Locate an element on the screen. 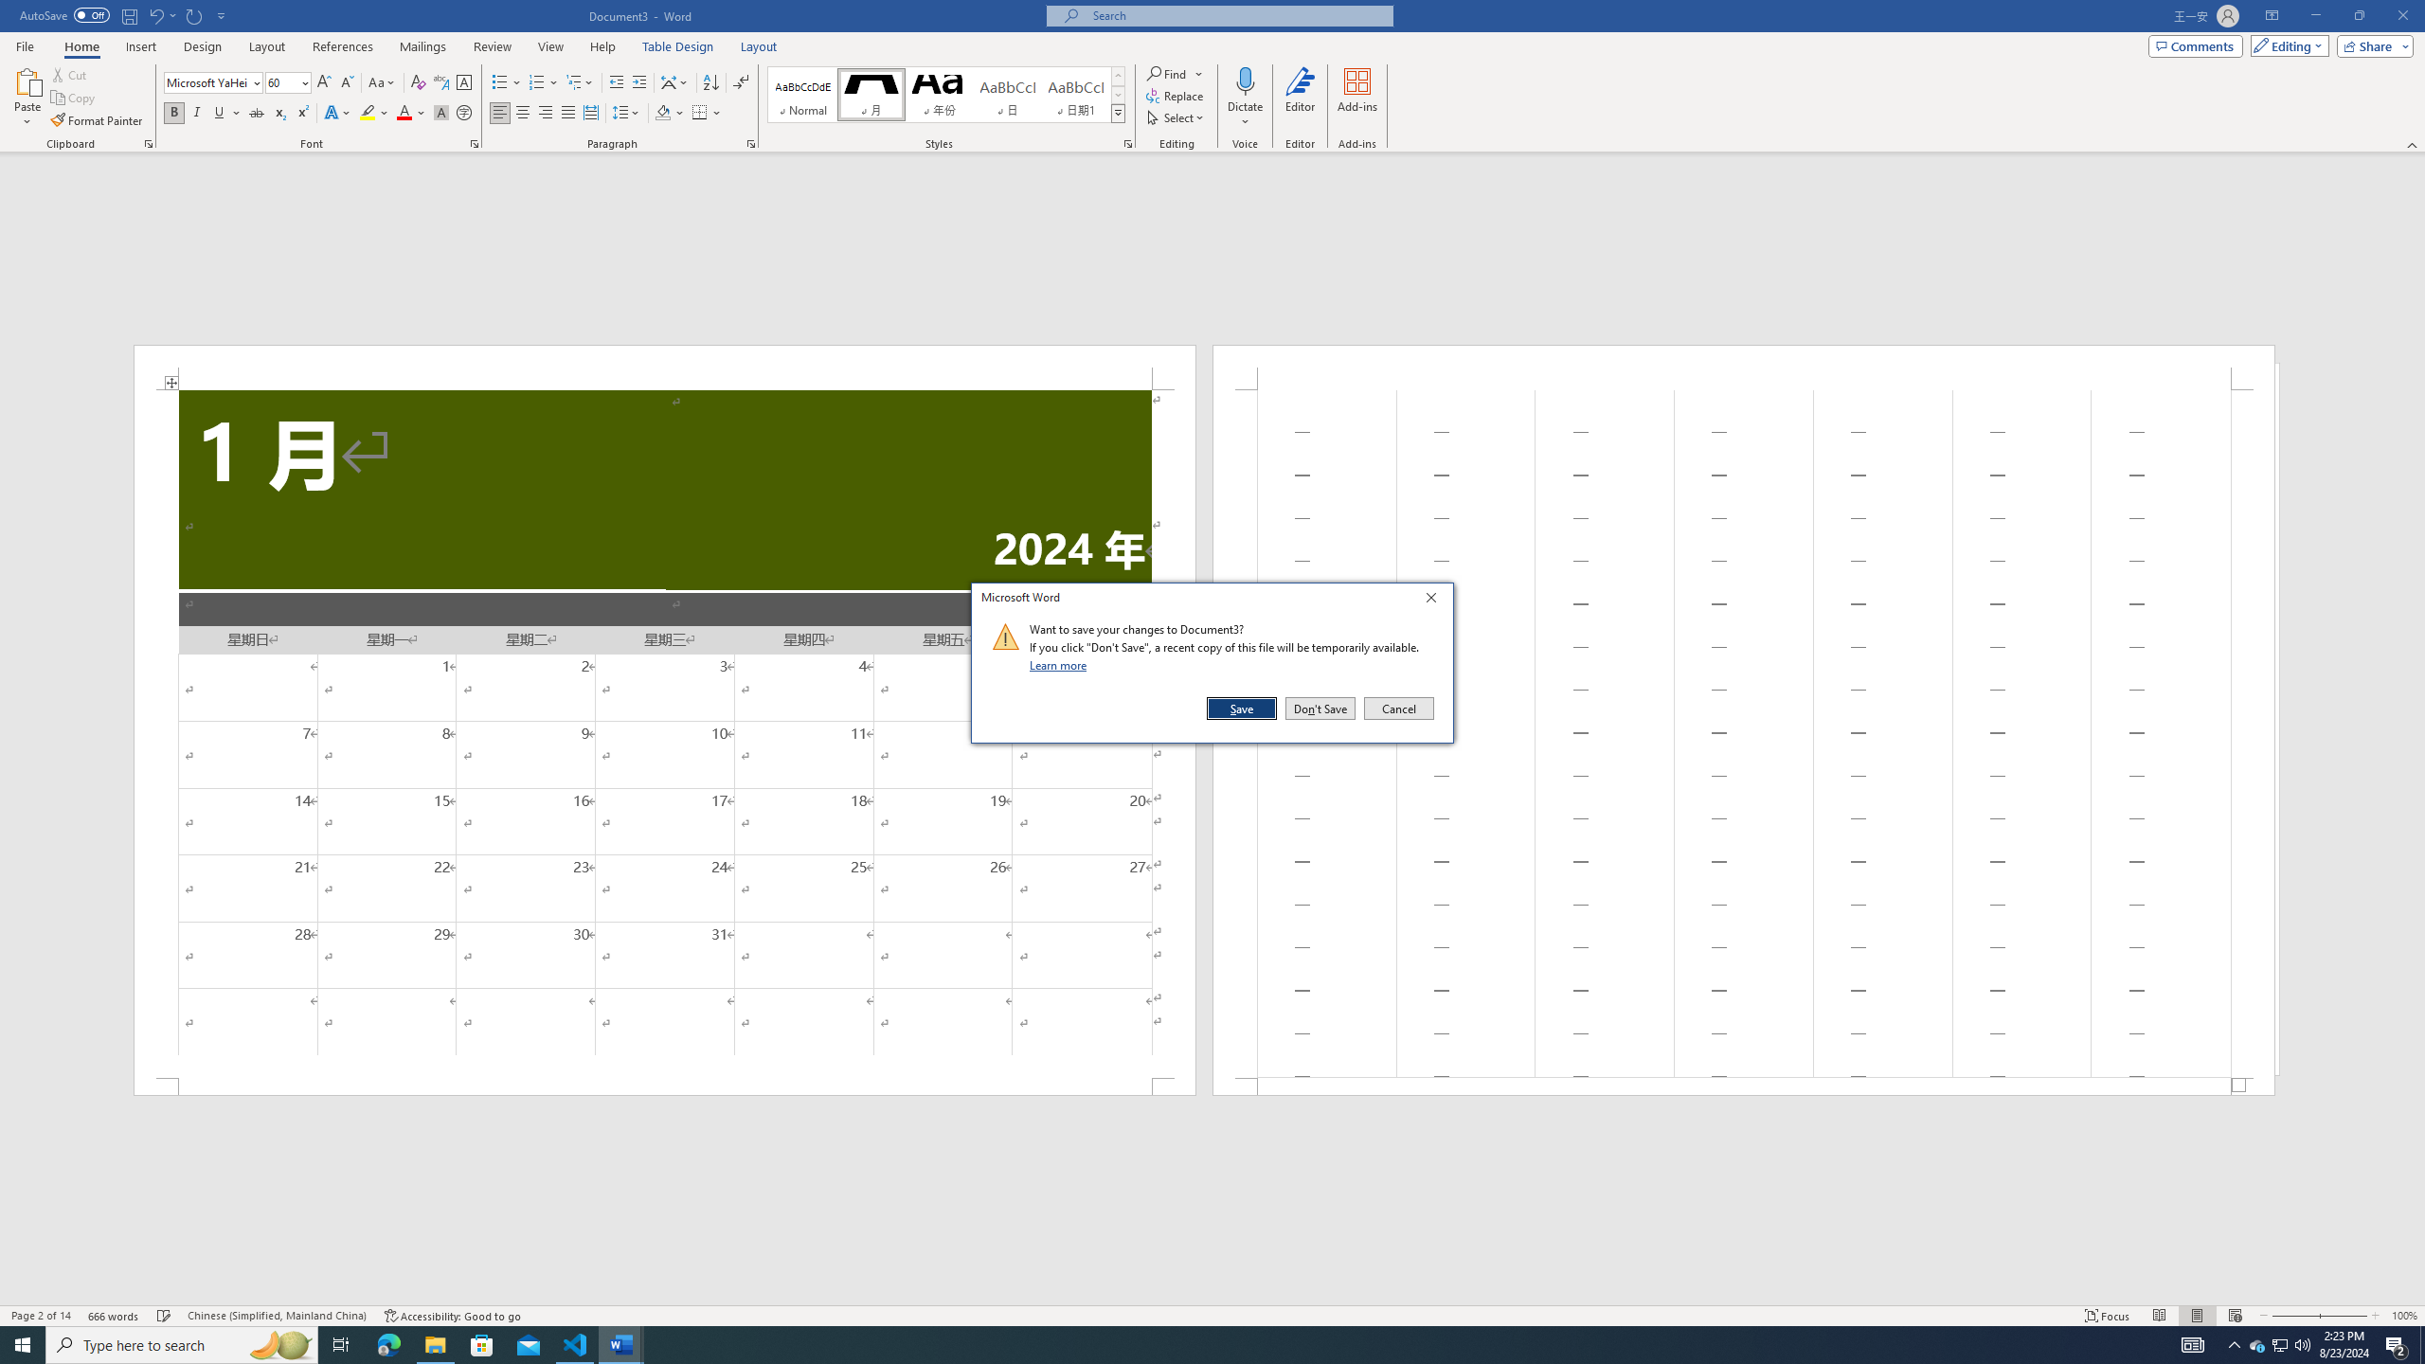 This screenshot has height=1364, width=2425. Class: NetUIScrollBar is located at coordinates (1212, 1297).